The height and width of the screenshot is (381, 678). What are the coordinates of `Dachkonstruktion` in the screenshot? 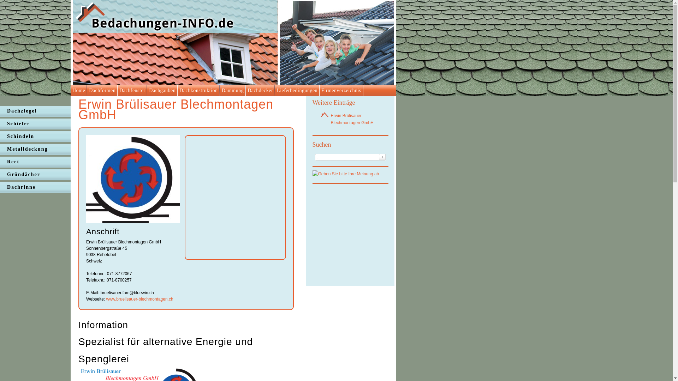 It's located at (198, 90).